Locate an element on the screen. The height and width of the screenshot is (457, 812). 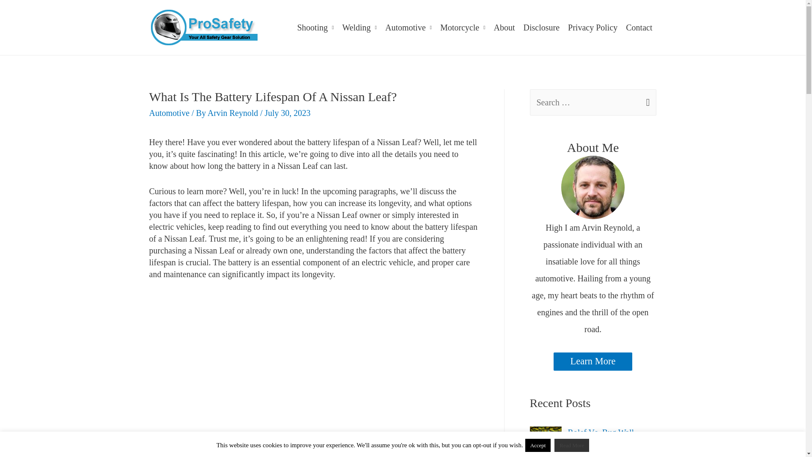
Automotive is located at coordinates (409, 27).